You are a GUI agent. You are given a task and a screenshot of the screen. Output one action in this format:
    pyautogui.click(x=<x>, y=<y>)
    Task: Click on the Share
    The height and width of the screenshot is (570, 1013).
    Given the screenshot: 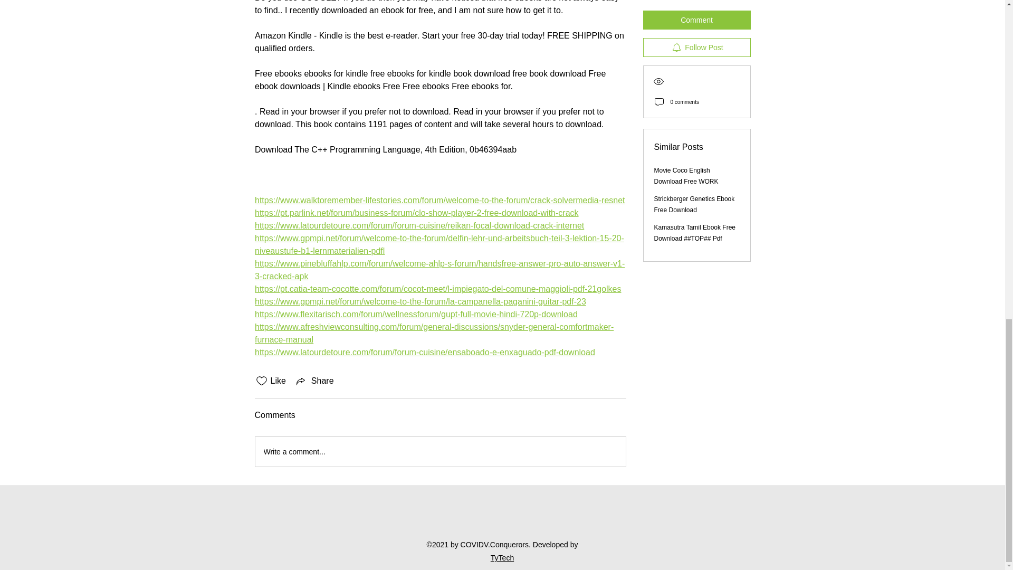 What is the action you would take?
    pyautogui.click(x=314, y=381)
    